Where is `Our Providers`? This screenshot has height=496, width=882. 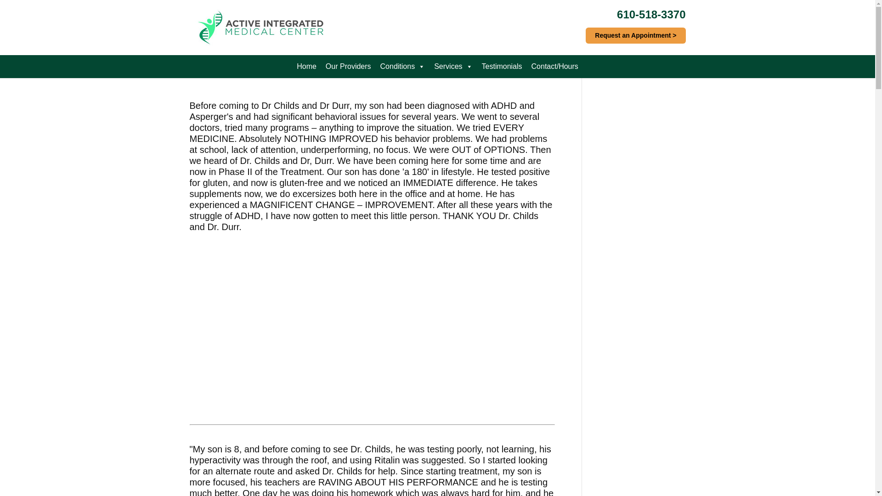
Our Providers is located at coordinates (348, 66).